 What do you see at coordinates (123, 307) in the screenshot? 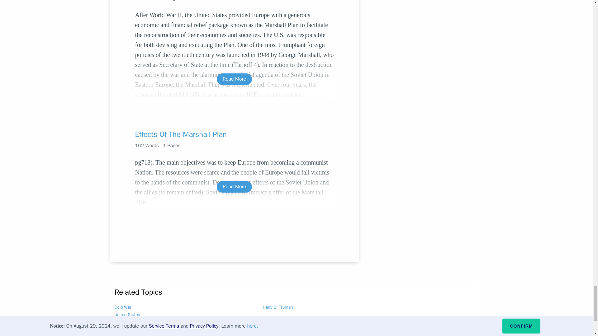
I see `Cold War` at bounding box center [123, 307].